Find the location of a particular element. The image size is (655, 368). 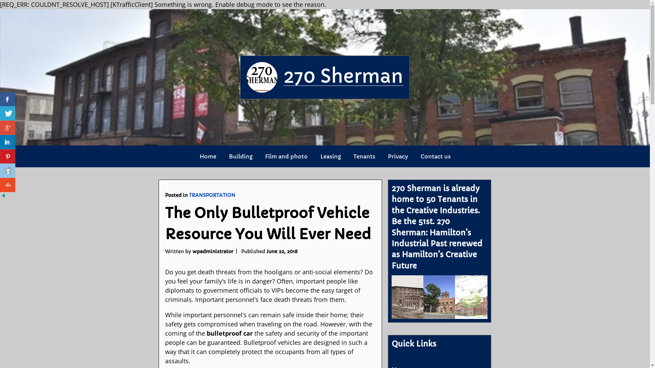

Building is located at coordinates (240, 156).